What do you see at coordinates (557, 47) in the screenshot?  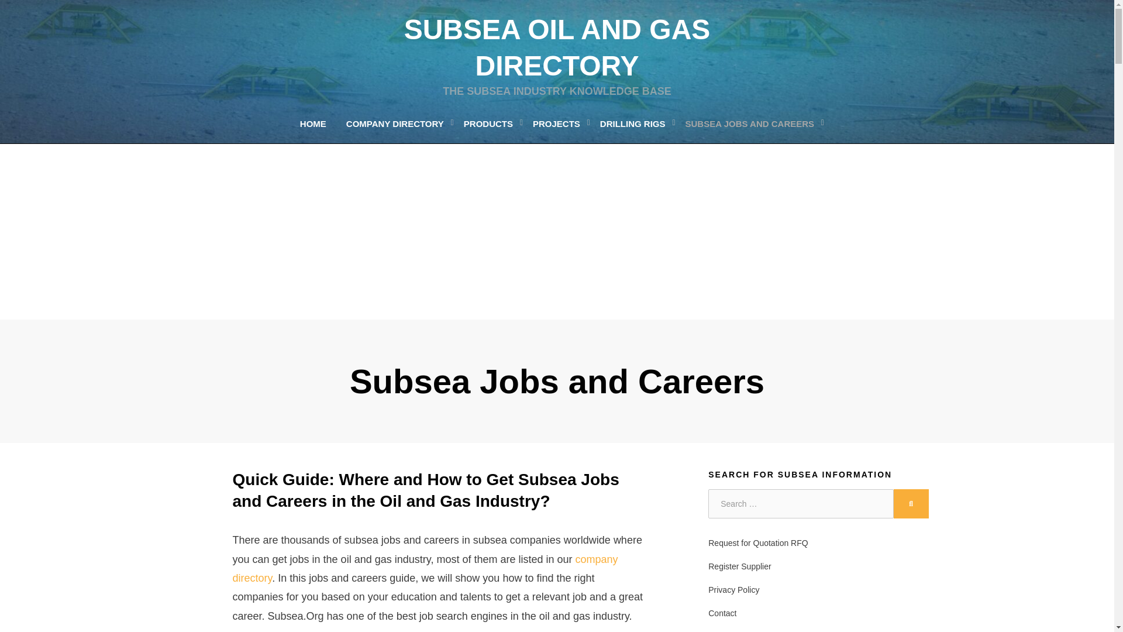 I see `SUBSEA OIL AND GAS DIRECTORY` at bounding box center [557, 47].